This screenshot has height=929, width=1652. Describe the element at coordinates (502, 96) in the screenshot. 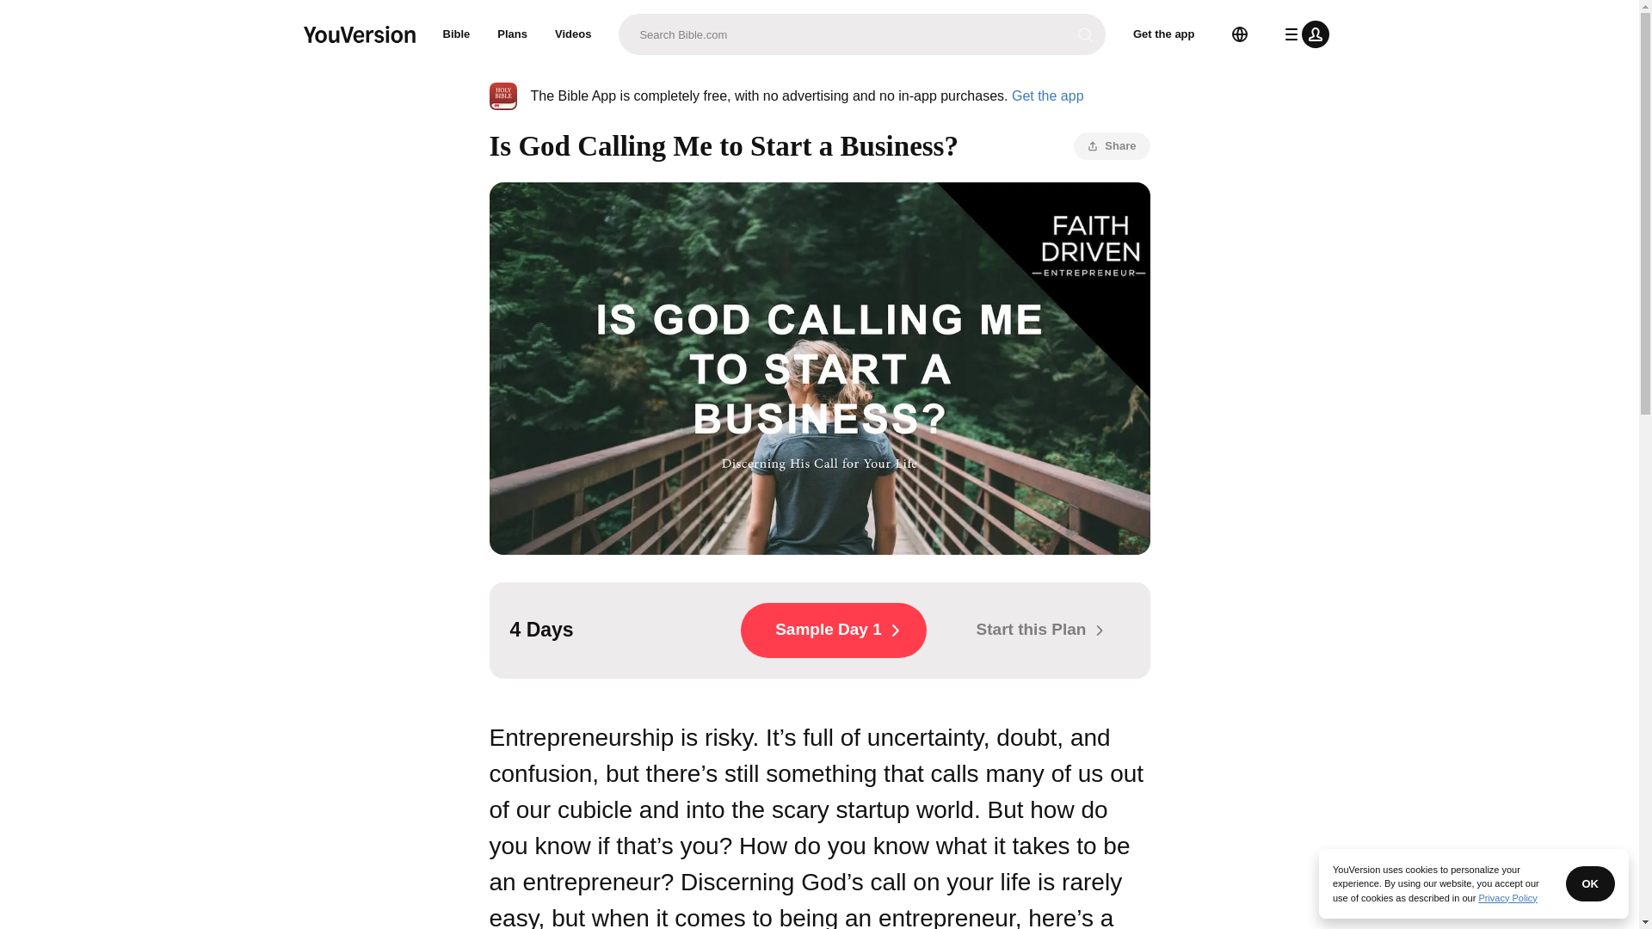

I see `Bible Icon` at that location.